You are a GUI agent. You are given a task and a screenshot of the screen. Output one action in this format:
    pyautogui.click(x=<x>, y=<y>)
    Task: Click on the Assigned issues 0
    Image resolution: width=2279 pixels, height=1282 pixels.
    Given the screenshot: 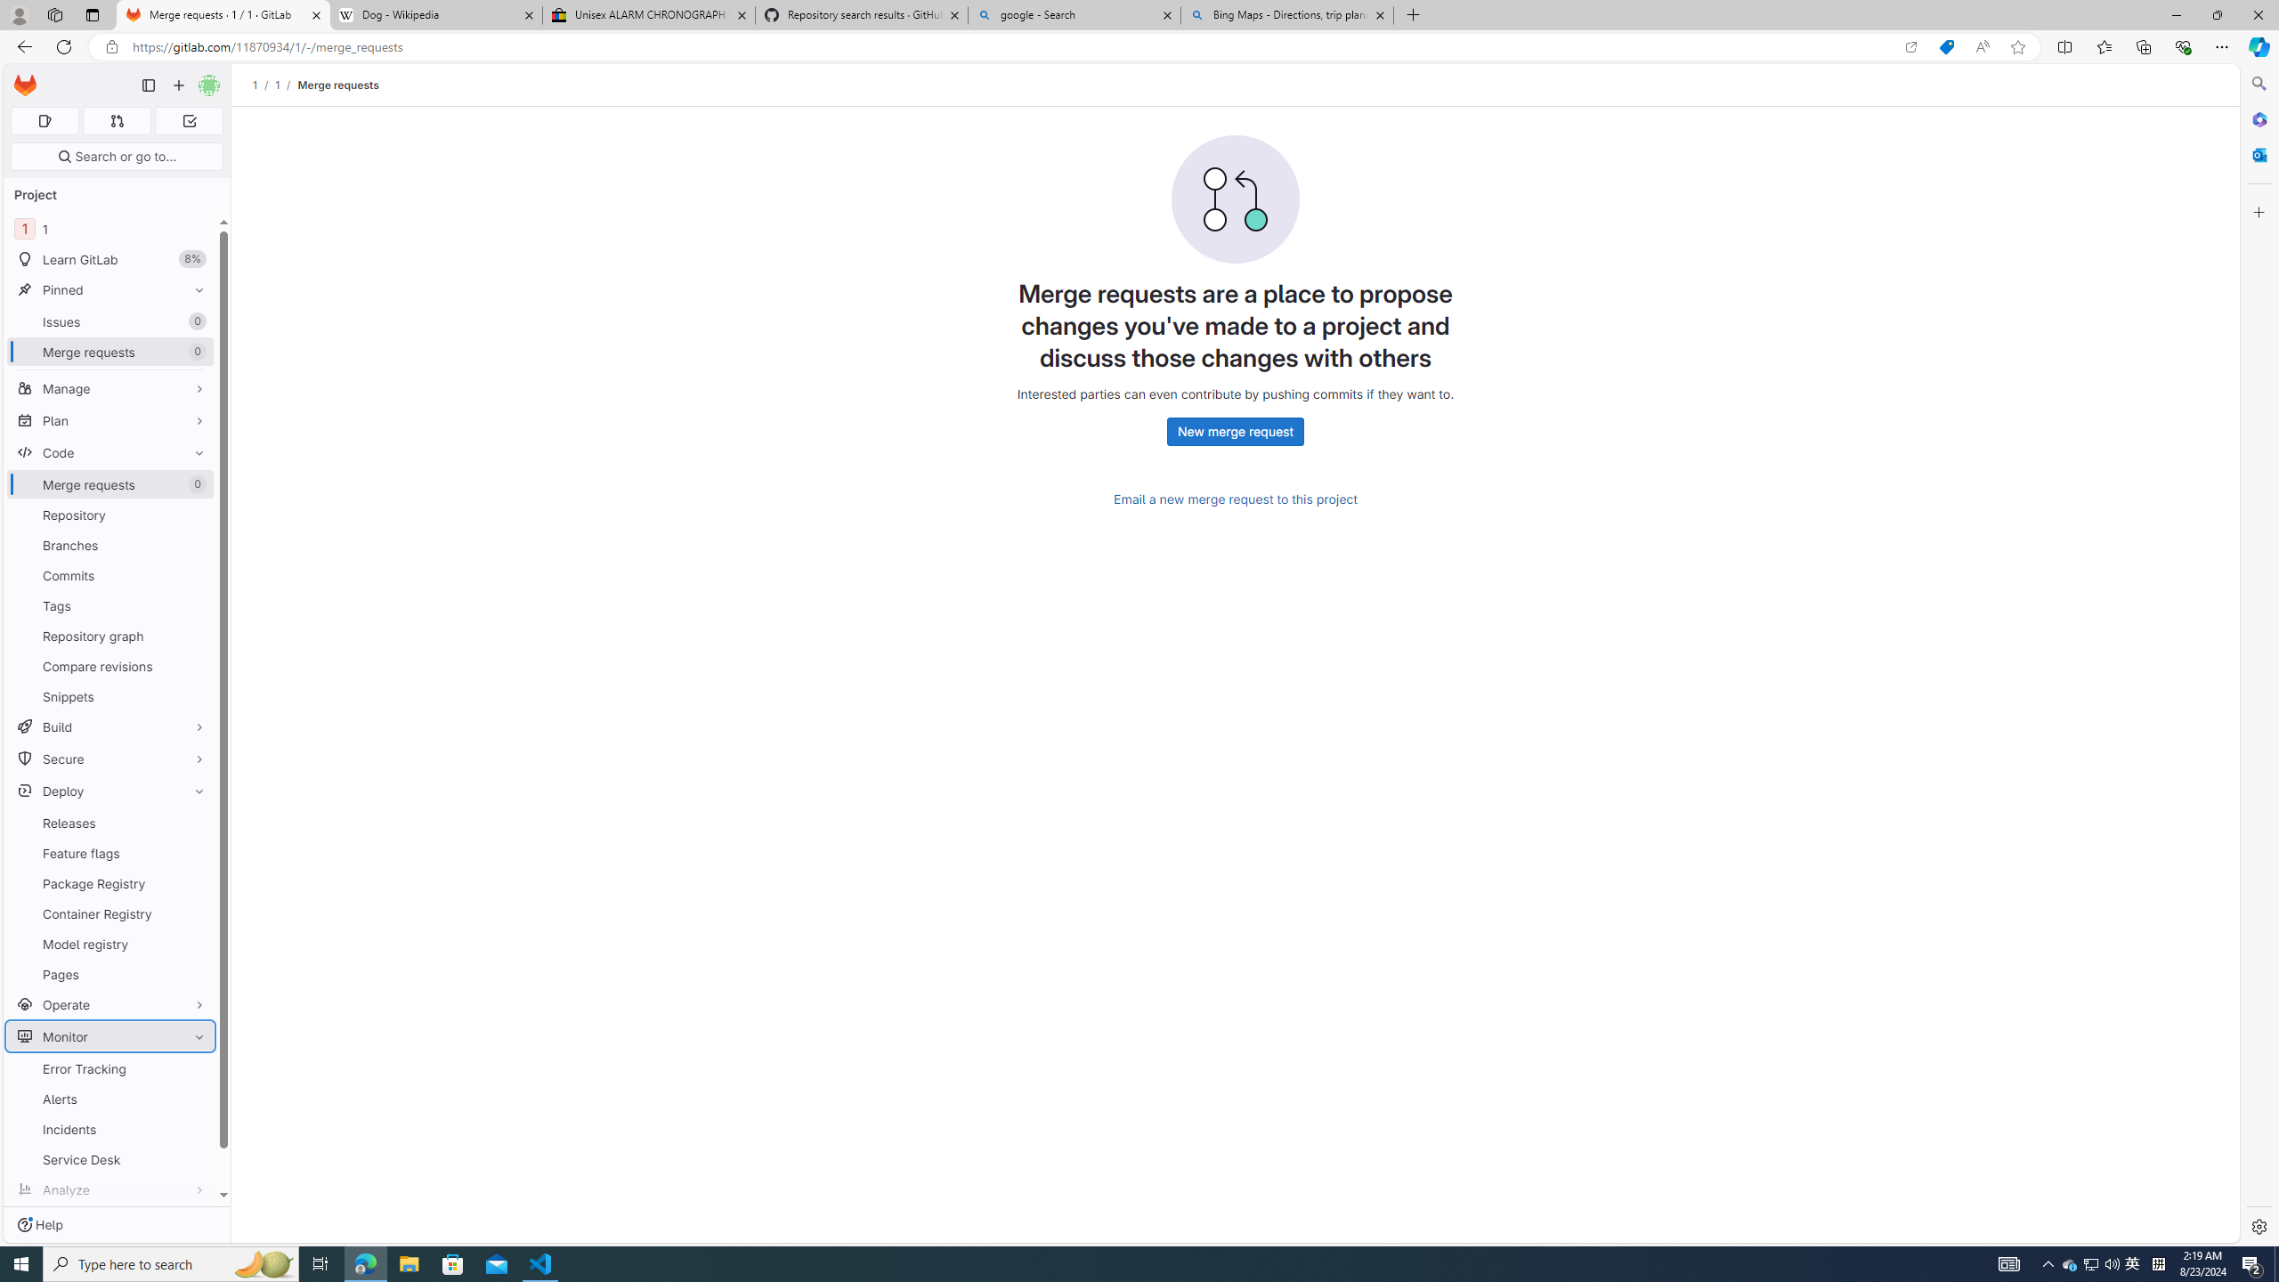 What is the action you would take?
    pyautogui.click(x=45, y=121)
    